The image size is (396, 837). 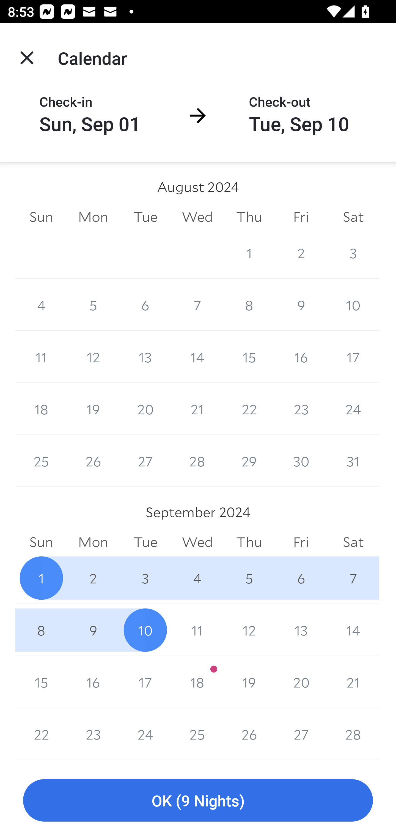 What do you see at coordinates (93, 578) in the screenshot?
I see `2 2 September 2024` at bounding box center [93, 578].